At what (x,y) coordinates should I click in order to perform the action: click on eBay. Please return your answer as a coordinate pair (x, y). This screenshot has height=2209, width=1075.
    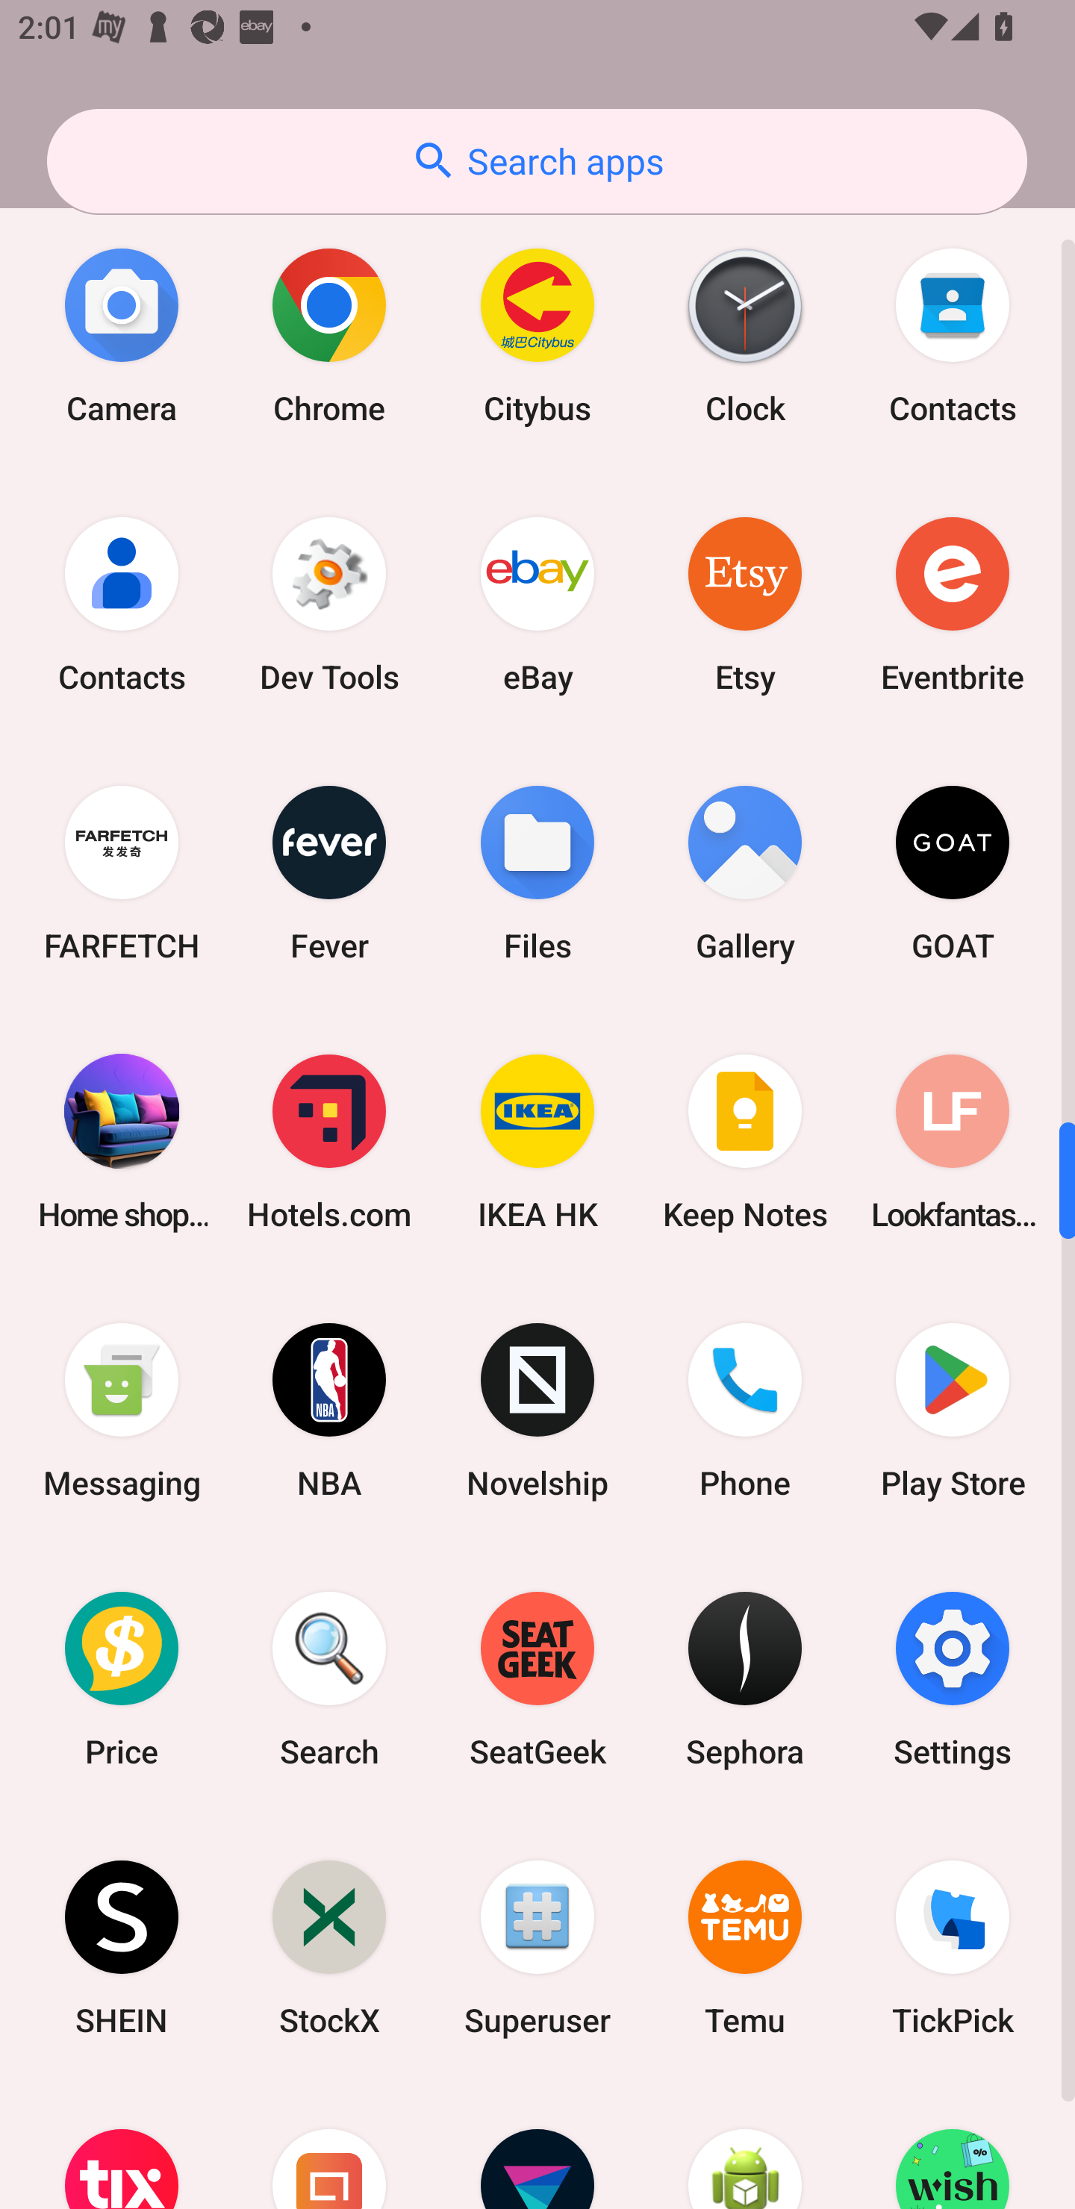
    Looking at the image, I should click on (537, 604).